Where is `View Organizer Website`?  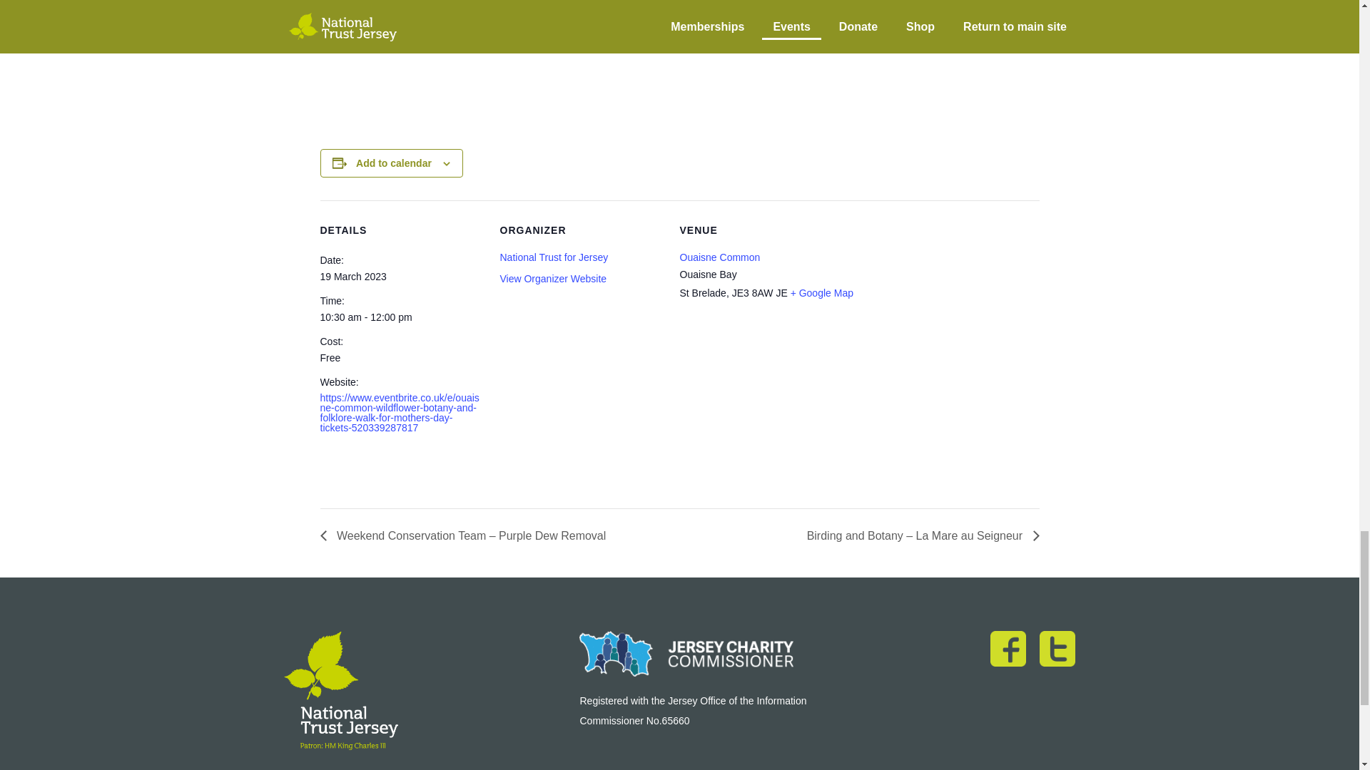
View Organizer Website is located at coordinates (553, 278).